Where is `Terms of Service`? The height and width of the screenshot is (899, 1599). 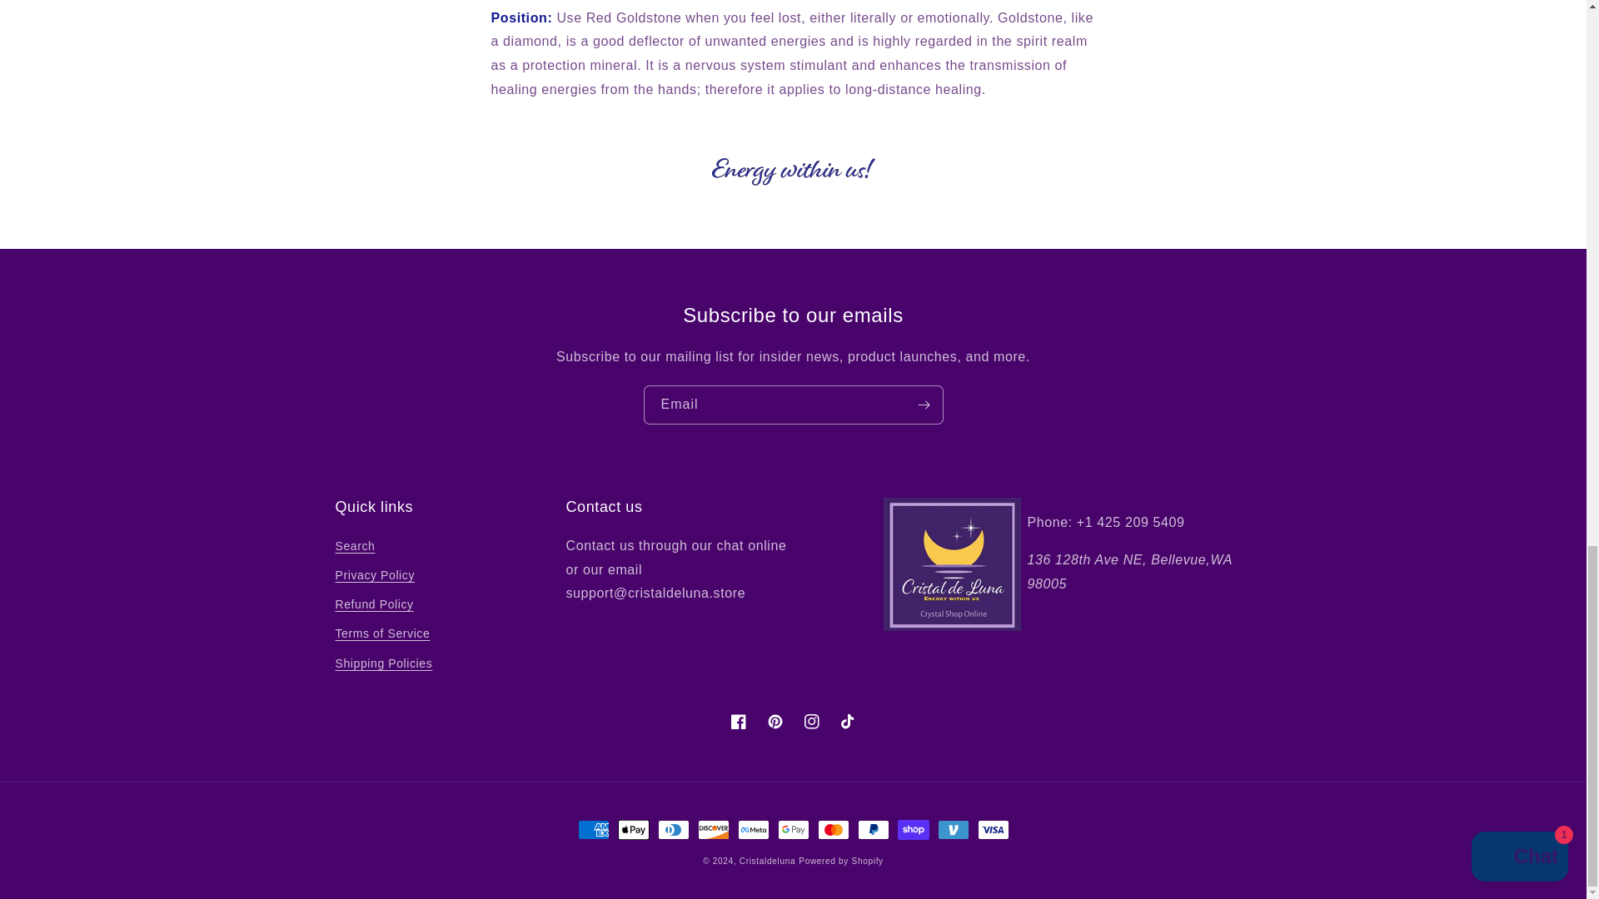 Terms of Service is located at coordinates (381, 633).